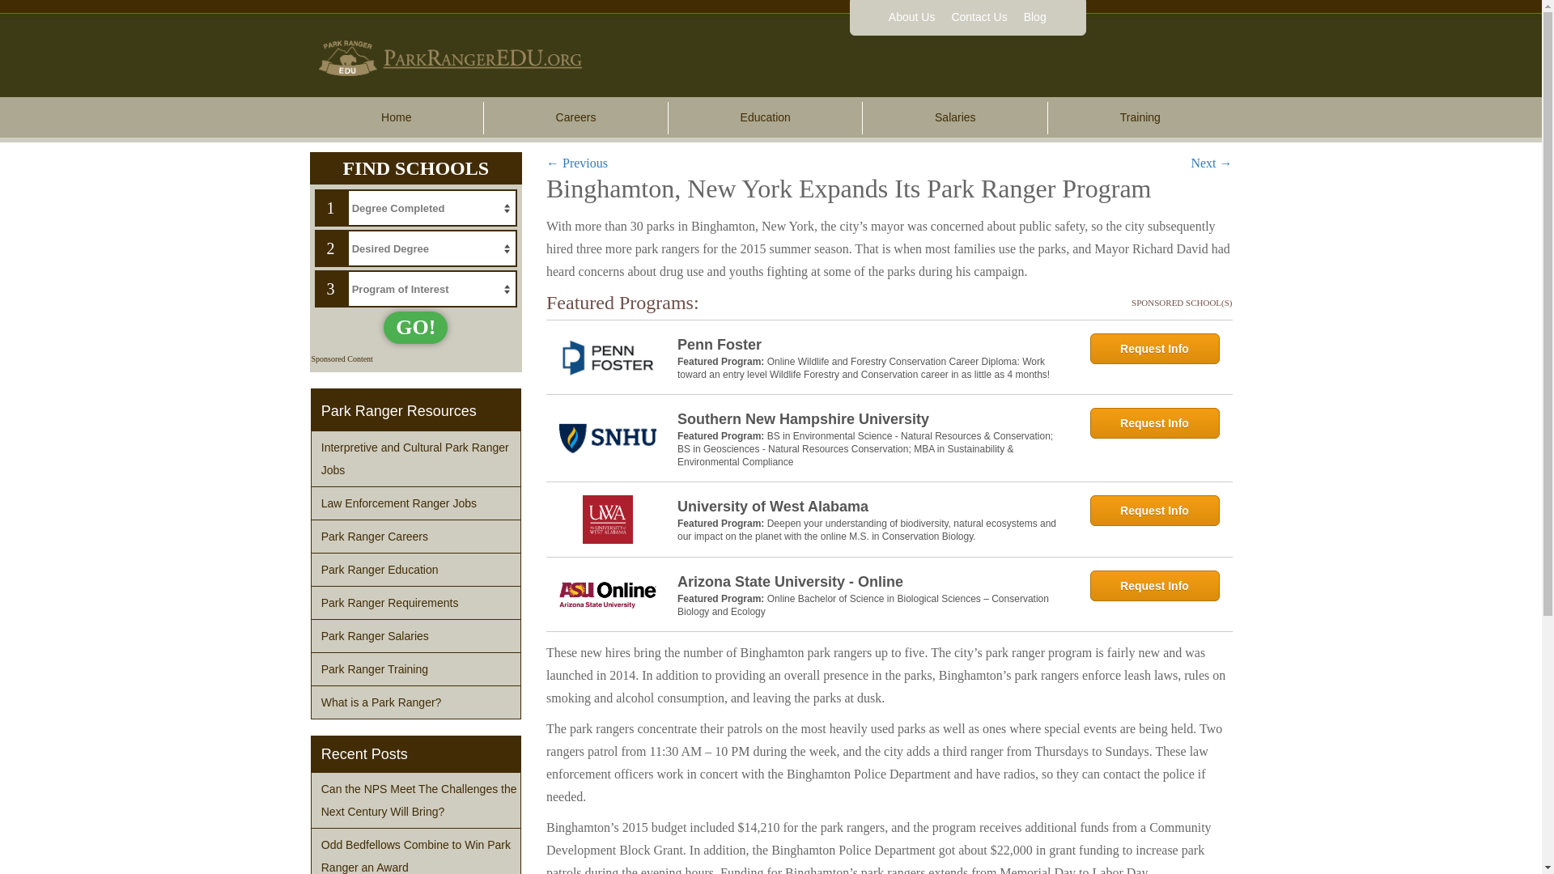 The height and width of the screenshot is (874, 1554). Describe the element at coordinates (1153, 348) in the screenshot. I see `Request Info` at that location.